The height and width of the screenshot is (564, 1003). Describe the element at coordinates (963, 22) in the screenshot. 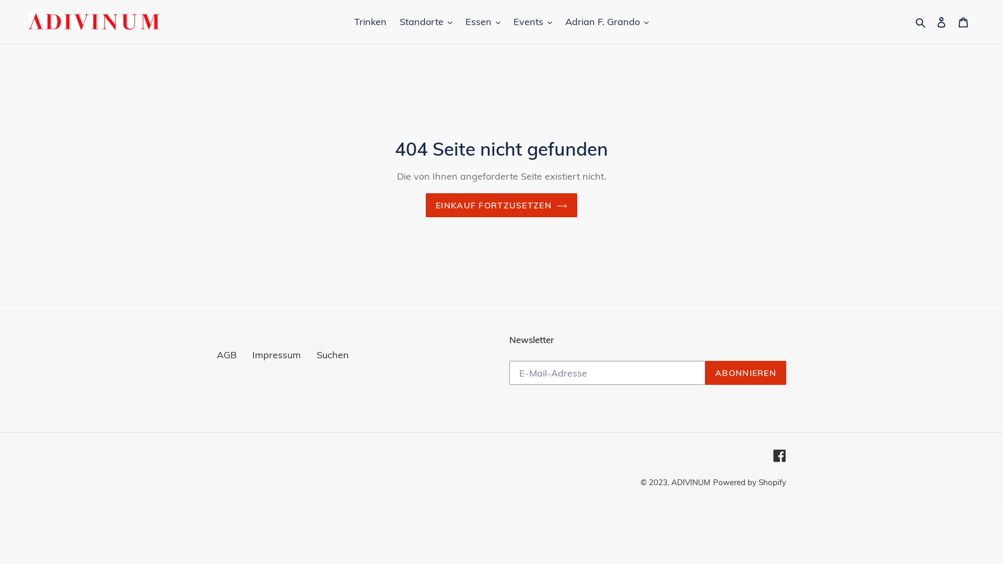

I see `Warenkorb` at that location.